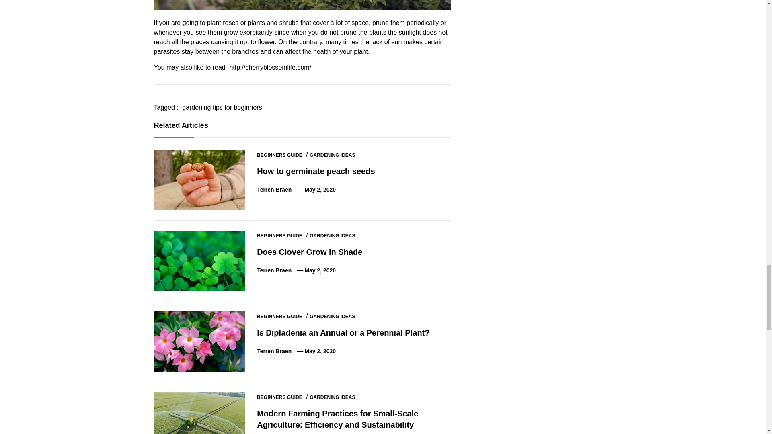  Describe the element at coordinates (280, 155) in the screenshot. I see `BEGINNERS GUIDE` at that location.